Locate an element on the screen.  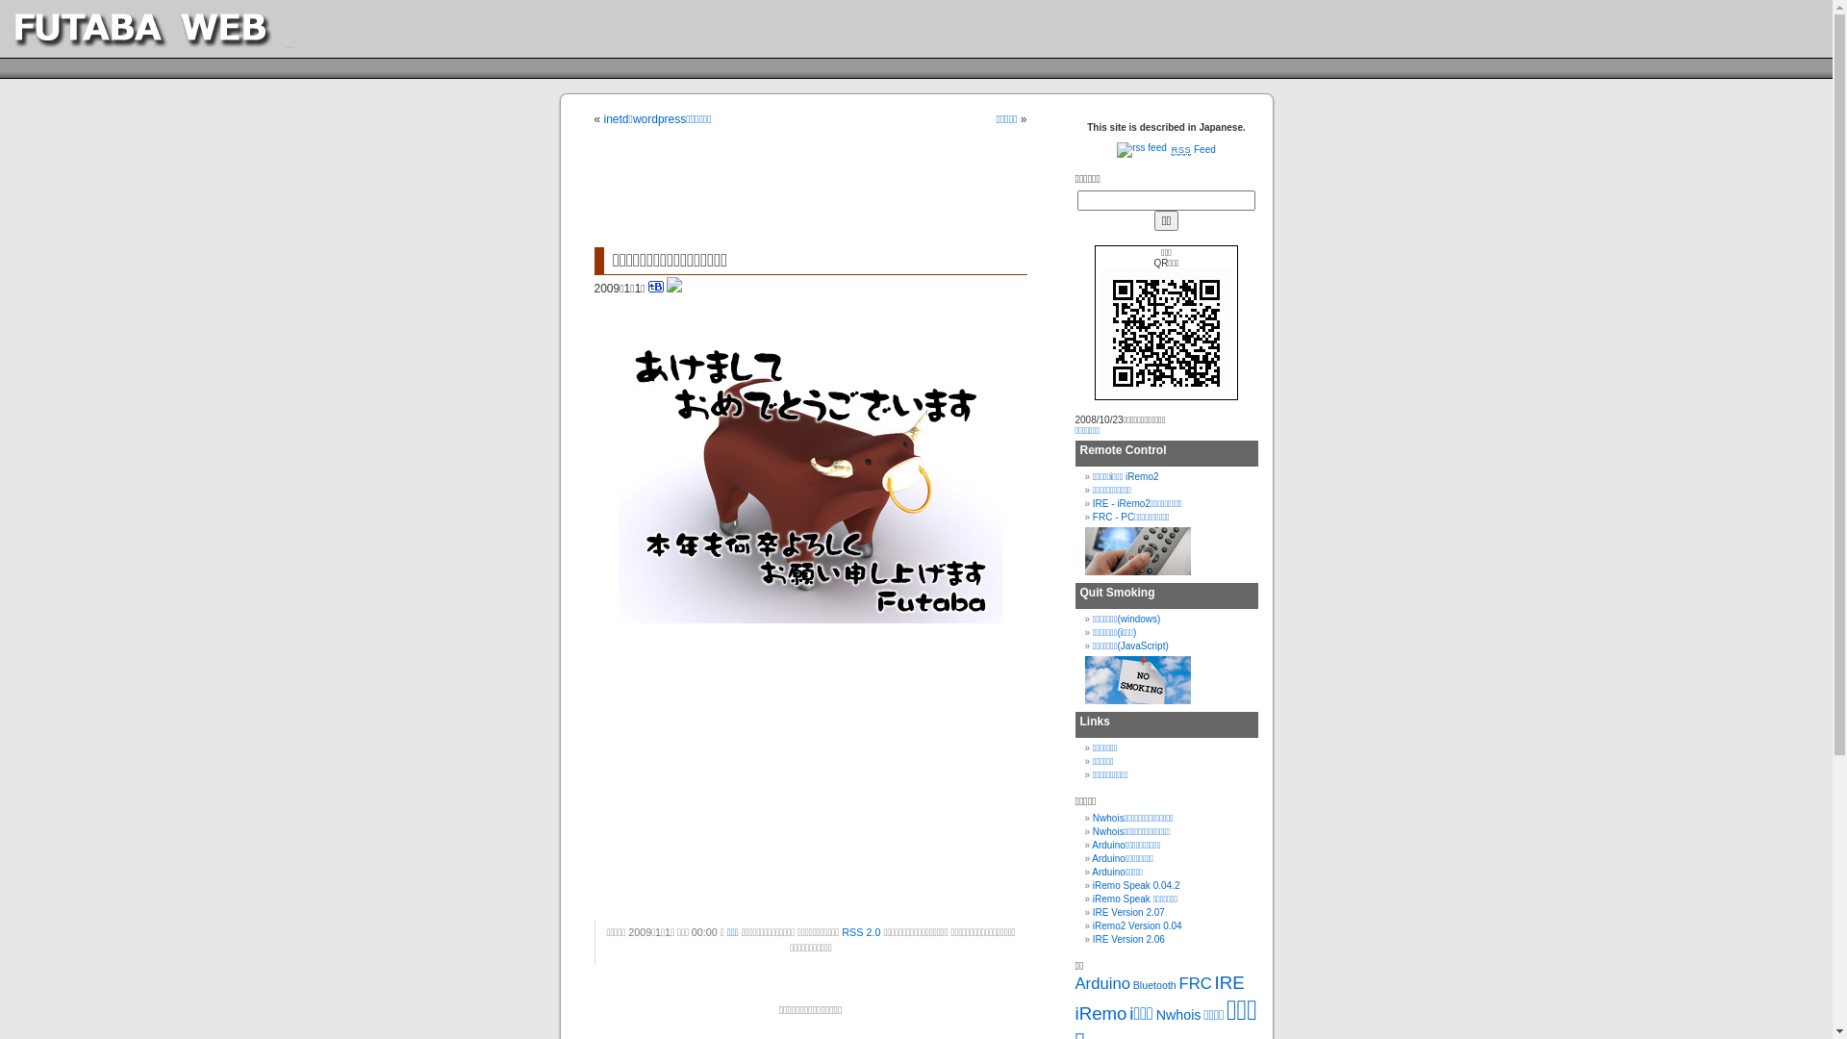
Nwhois is located at coordinates (1179, 1015).